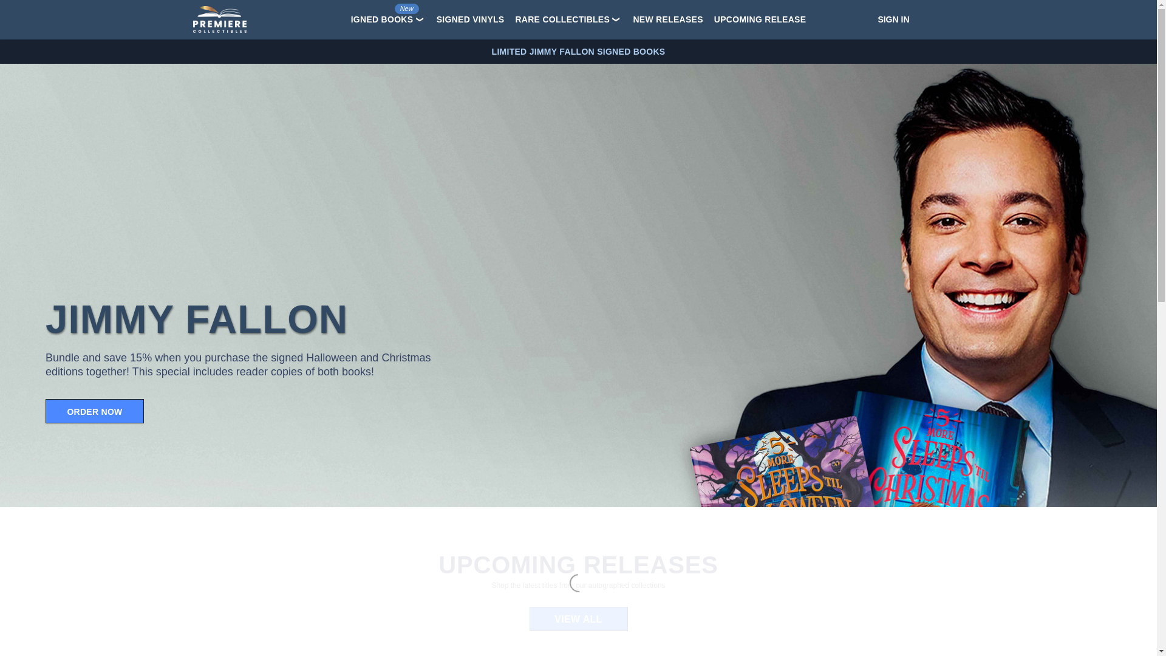 The width and height of the screenshot is (1166, 656). What do you see at coordinates (667, 20) in the screenshot?
I see `NEW RELEASES` at bounding box center [667, 20].